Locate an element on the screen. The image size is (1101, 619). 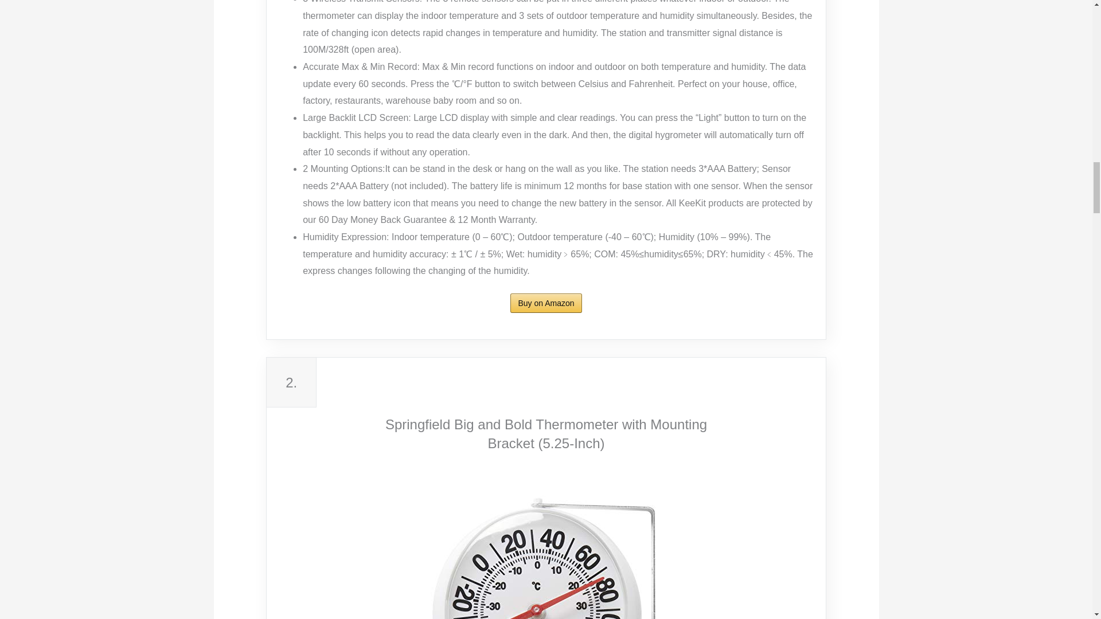
Buy on Amazon is located at coordinates (546, 303).